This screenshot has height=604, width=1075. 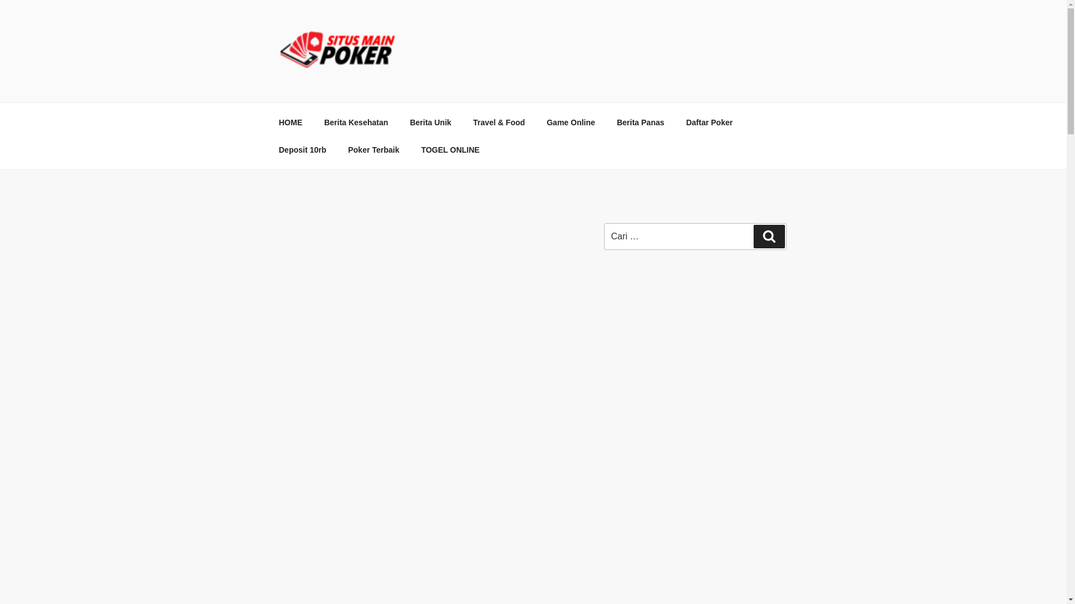 What do you see at coordinates (621, 497) in the screenshot?
I see `April 2024` at bounding box center [621, 497].